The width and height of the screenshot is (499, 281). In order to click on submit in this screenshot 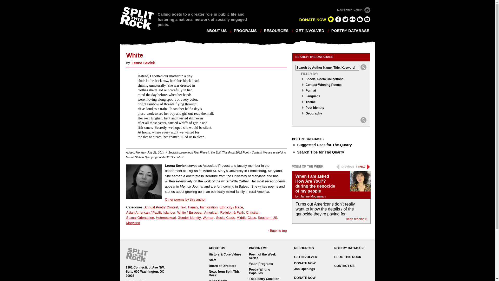, I will do `click(363, 120)`.